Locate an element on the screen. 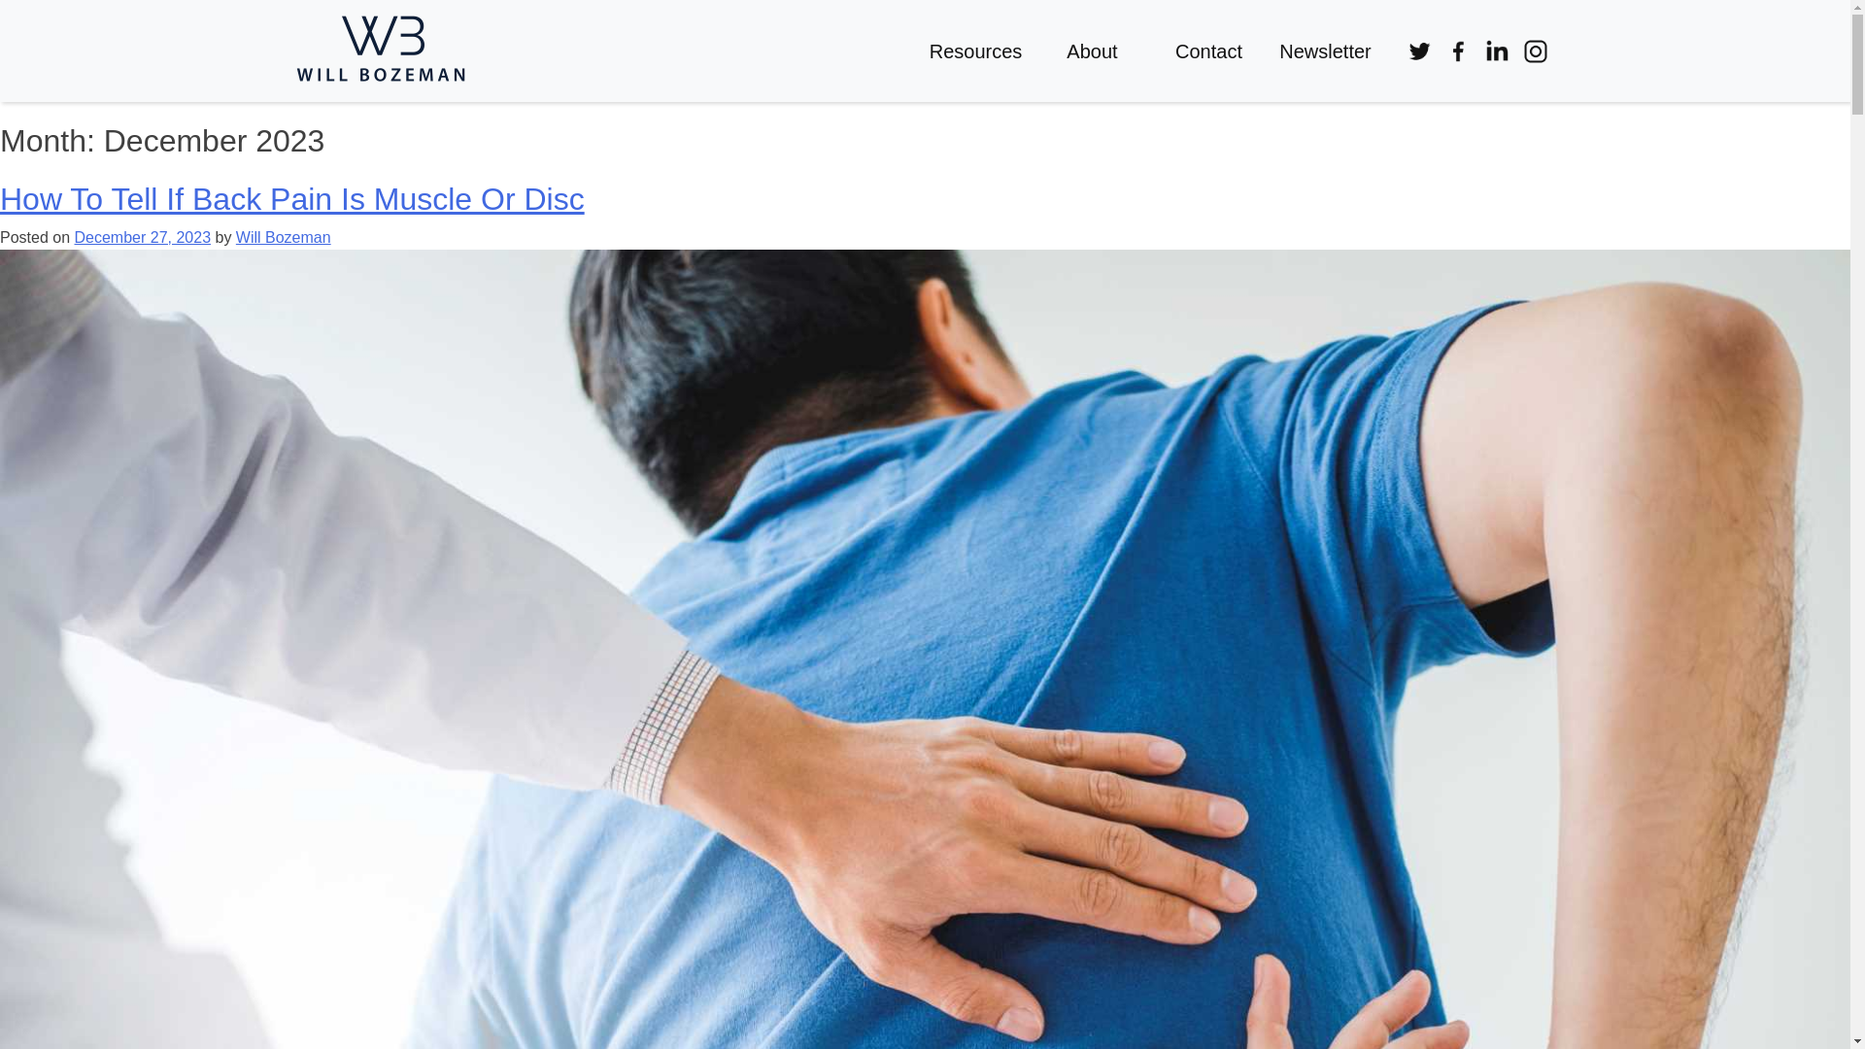 This screenshot has height=1049, width=1865. How To Tell If Back Pain Is Muscle Or Disc is located at coordinates (292, 198).